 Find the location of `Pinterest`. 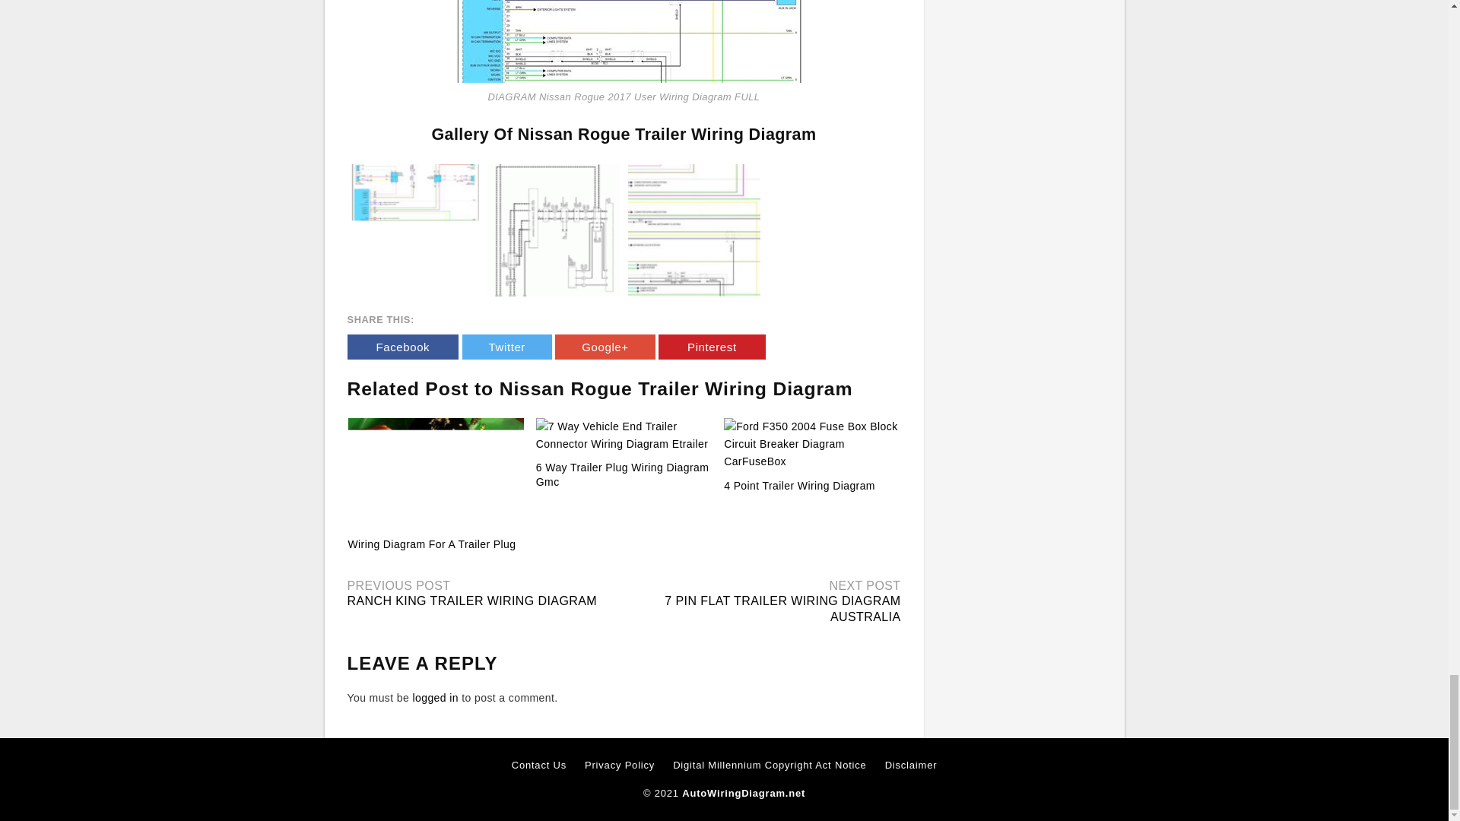

Pinterest is located at coordinates (712, 347).